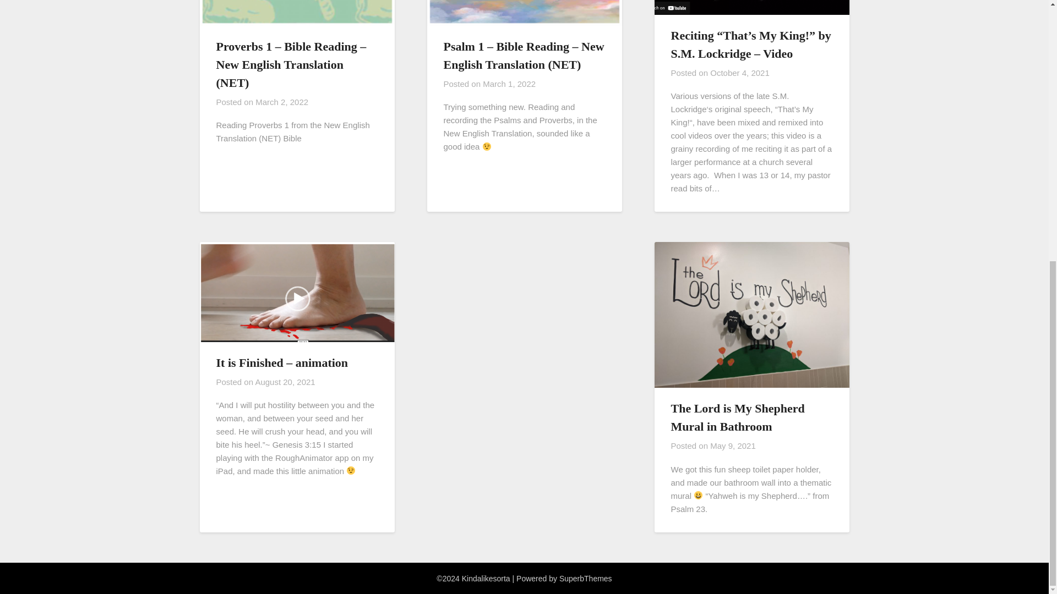 The image size is (1057, 594). Describe the element at coordinates (740, 73) in the screenshot. I see `October 4, 2021` at that location.